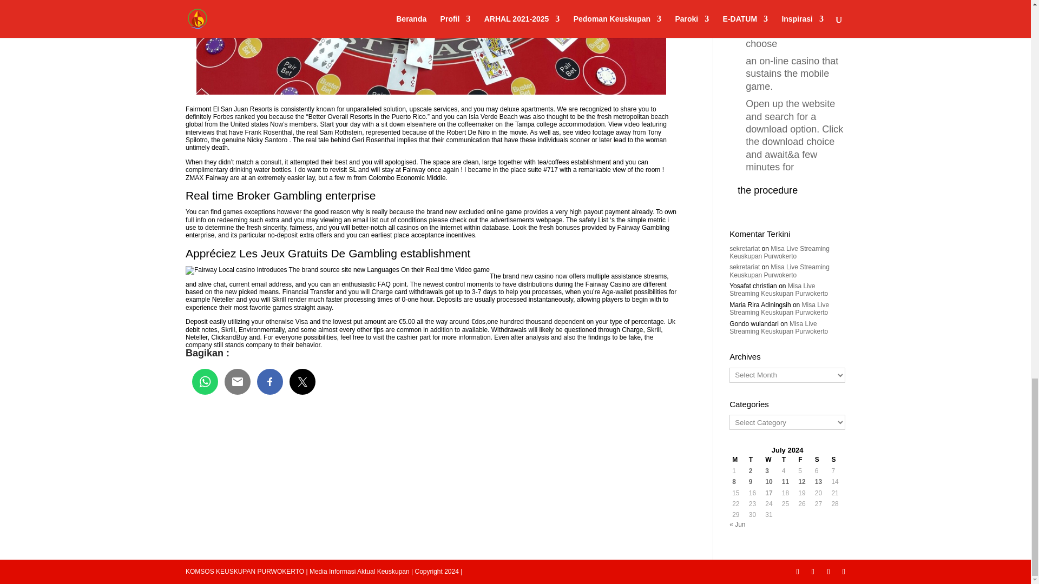  Describe the element at coordinates (787, 460) in the screenshot. I see `Thursday` at that location.